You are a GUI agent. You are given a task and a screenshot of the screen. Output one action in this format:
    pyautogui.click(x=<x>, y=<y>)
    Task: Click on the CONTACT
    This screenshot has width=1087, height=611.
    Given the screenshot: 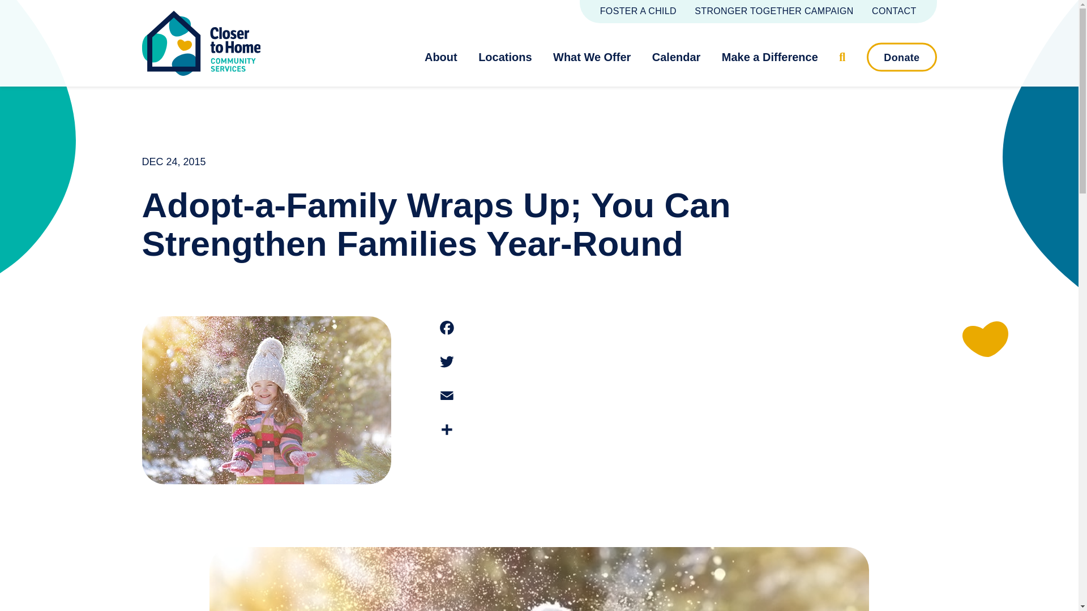 What is the action you would take?
    pyautogui.click(x=893, y=11)
    